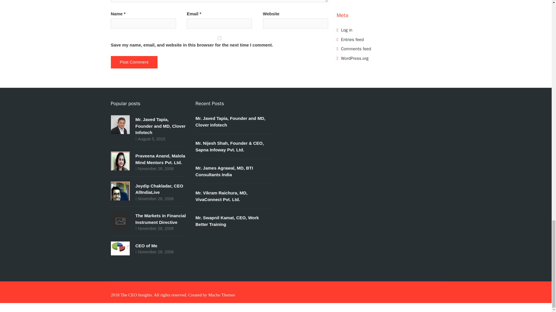 This screenshot has height=312, width=556. What do you see at coordinates (147, 245) in the screenshot?
I see `CEO of Me` at bounding box center [147, 245].